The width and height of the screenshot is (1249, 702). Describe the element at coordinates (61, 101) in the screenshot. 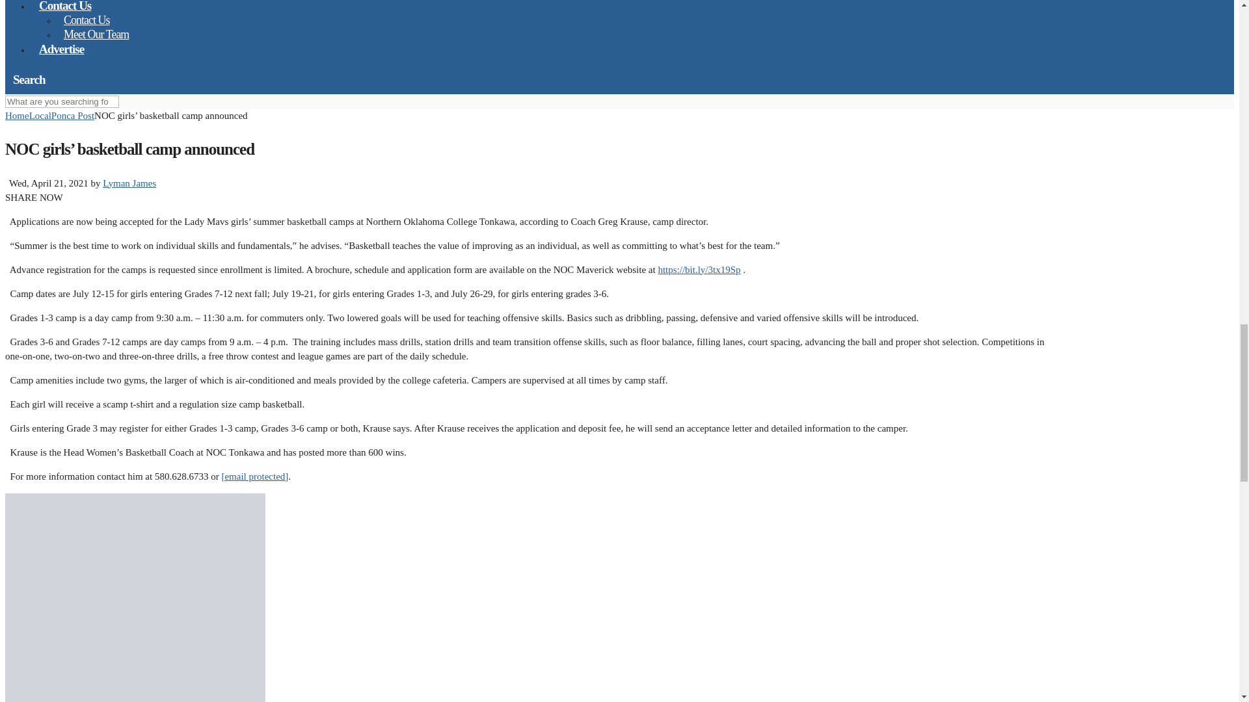

I see `Search for:` at that location.